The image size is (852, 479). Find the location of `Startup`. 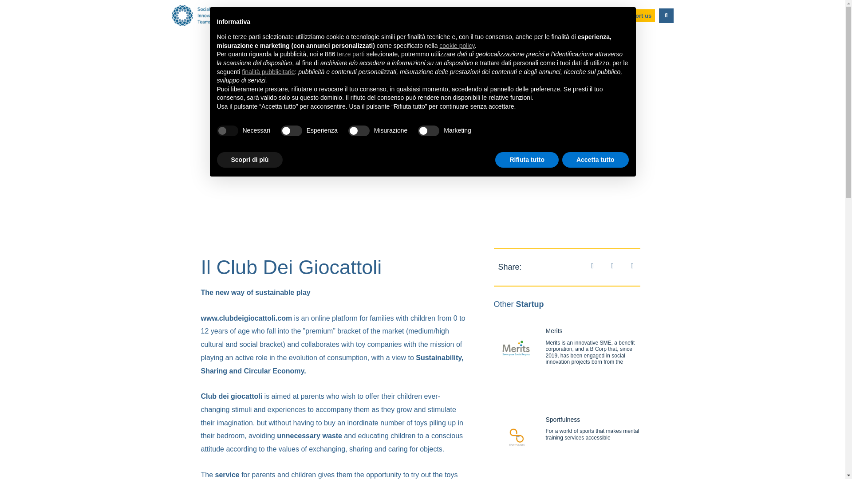

Startup is located at coordinates (433, 15).